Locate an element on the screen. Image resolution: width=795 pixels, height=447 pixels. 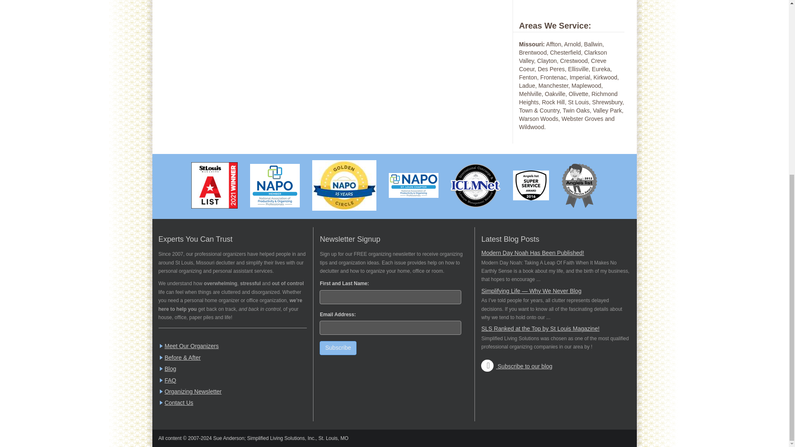
NAPO National is located at coordinates (275, 185).